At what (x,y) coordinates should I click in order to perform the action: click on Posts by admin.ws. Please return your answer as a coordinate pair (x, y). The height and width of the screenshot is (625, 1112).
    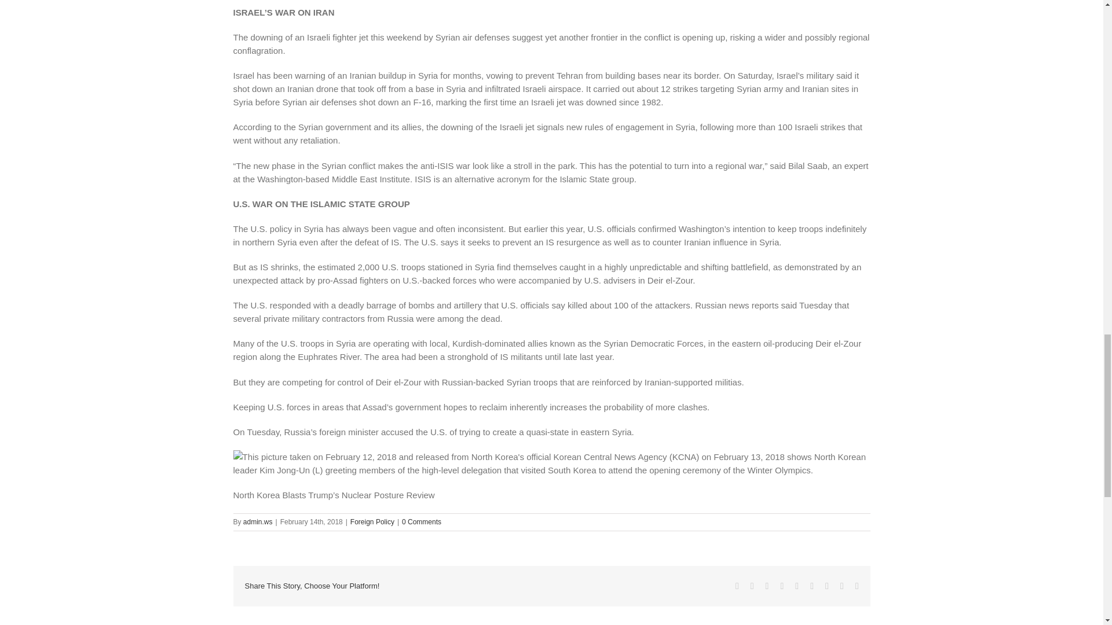
    Looking at the image, I should click on (258, 522).